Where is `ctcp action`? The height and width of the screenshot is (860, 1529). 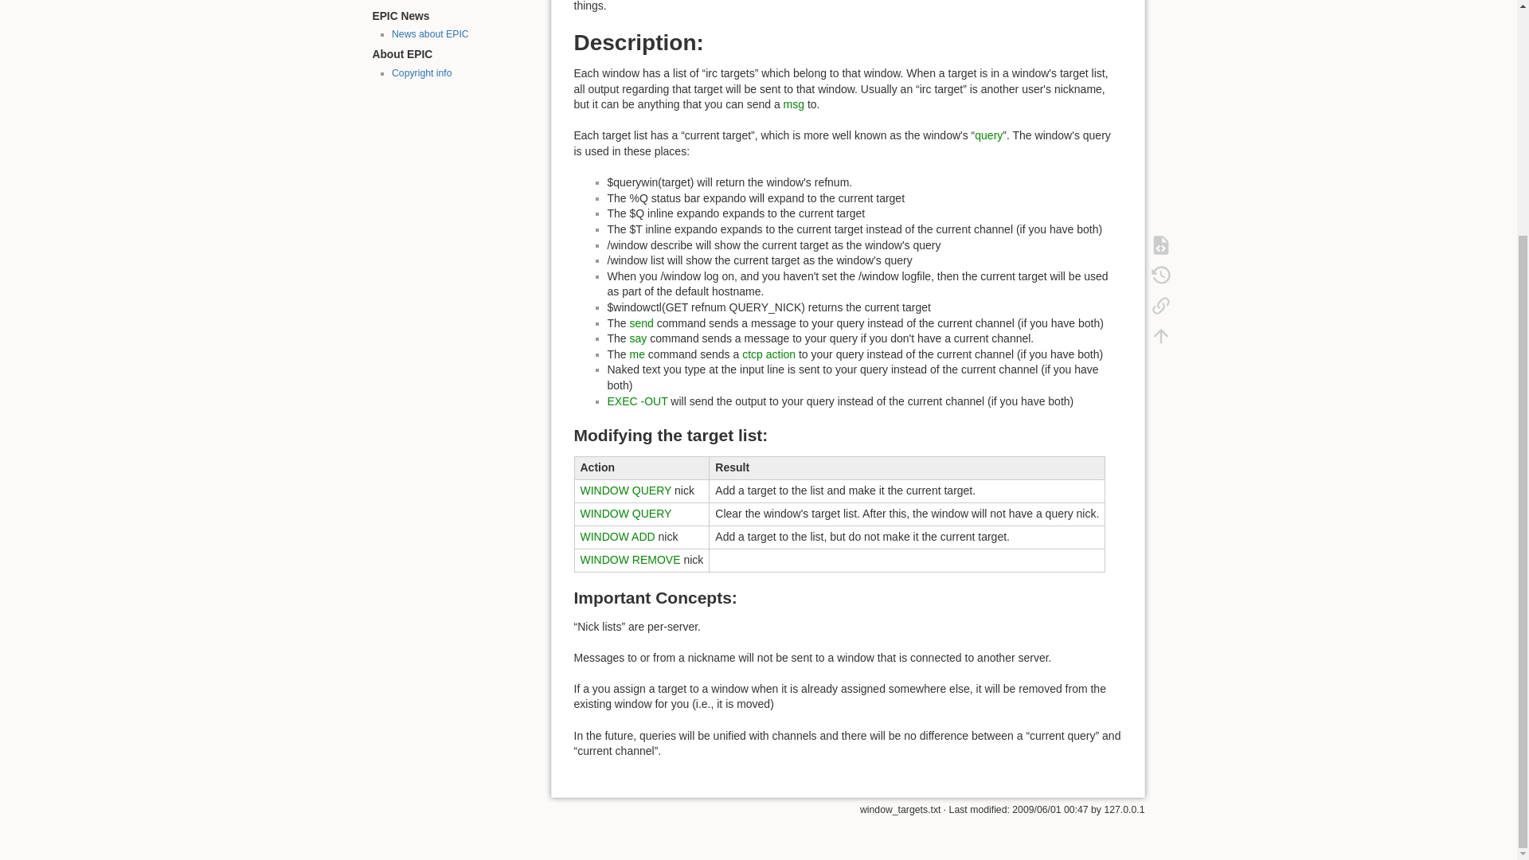
ctcp action is located at coordinates (768, 354).